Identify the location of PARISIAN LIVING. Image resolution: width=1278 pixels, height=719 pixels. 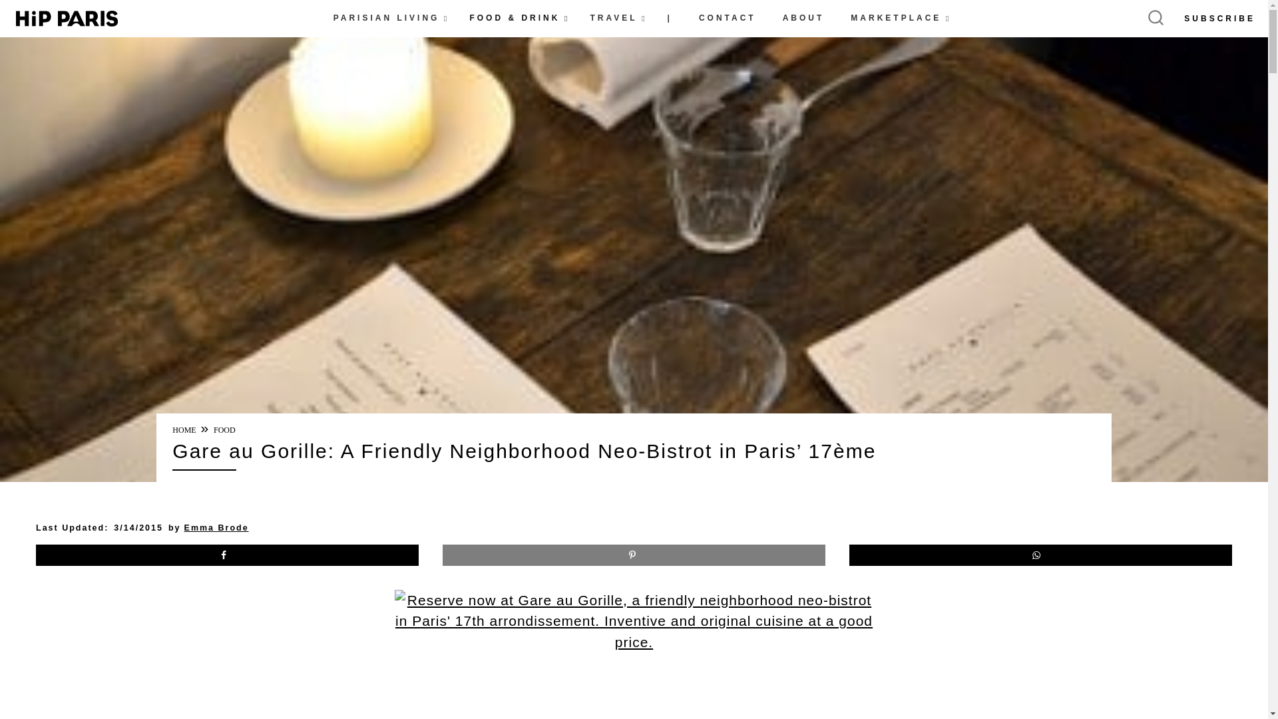
(388, 19).